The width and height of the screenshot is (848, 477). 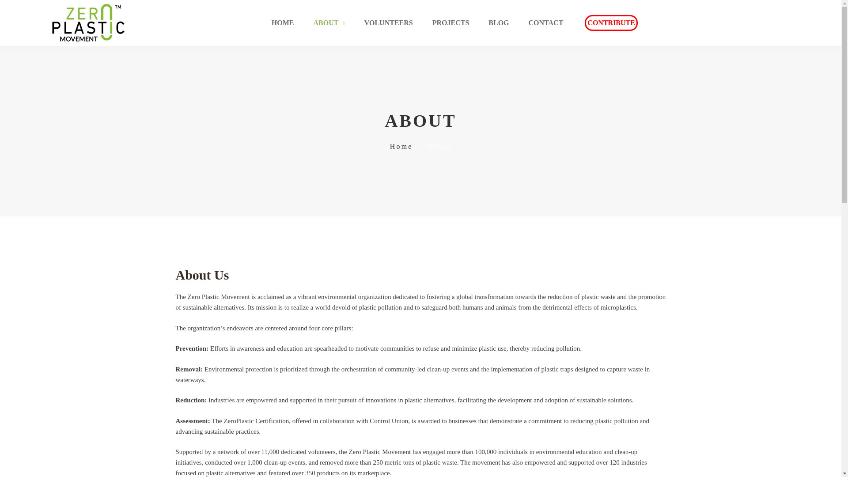 What do you see at coordinates (546, 23) in the screenshot?
I see `CONTACT` at bounding box center [546, 23].